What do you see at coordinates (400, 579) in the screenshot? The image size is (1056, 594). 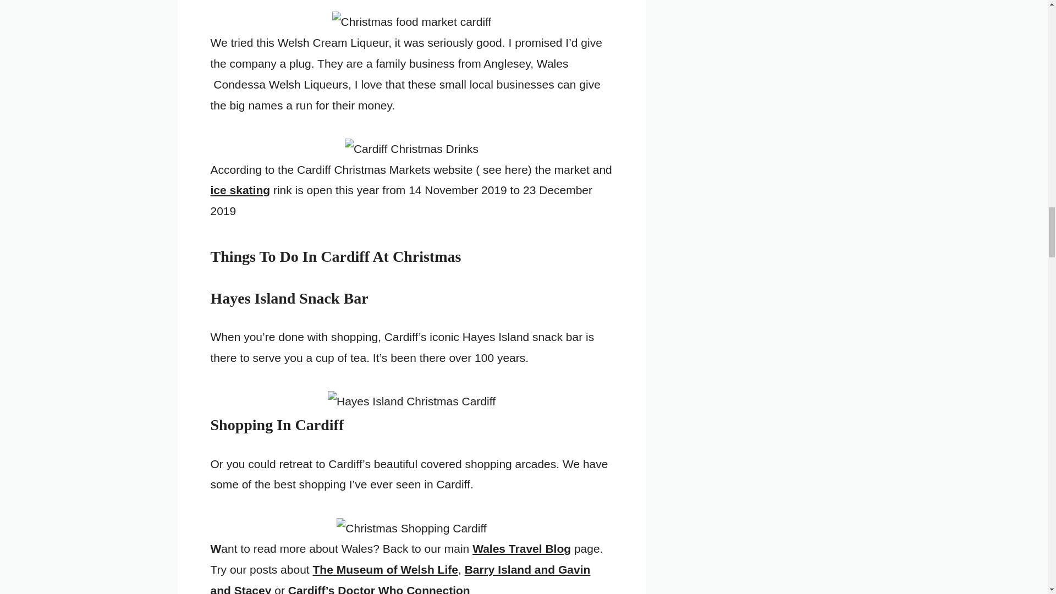 I see `Barry Island` at bounding box center [400, 579].